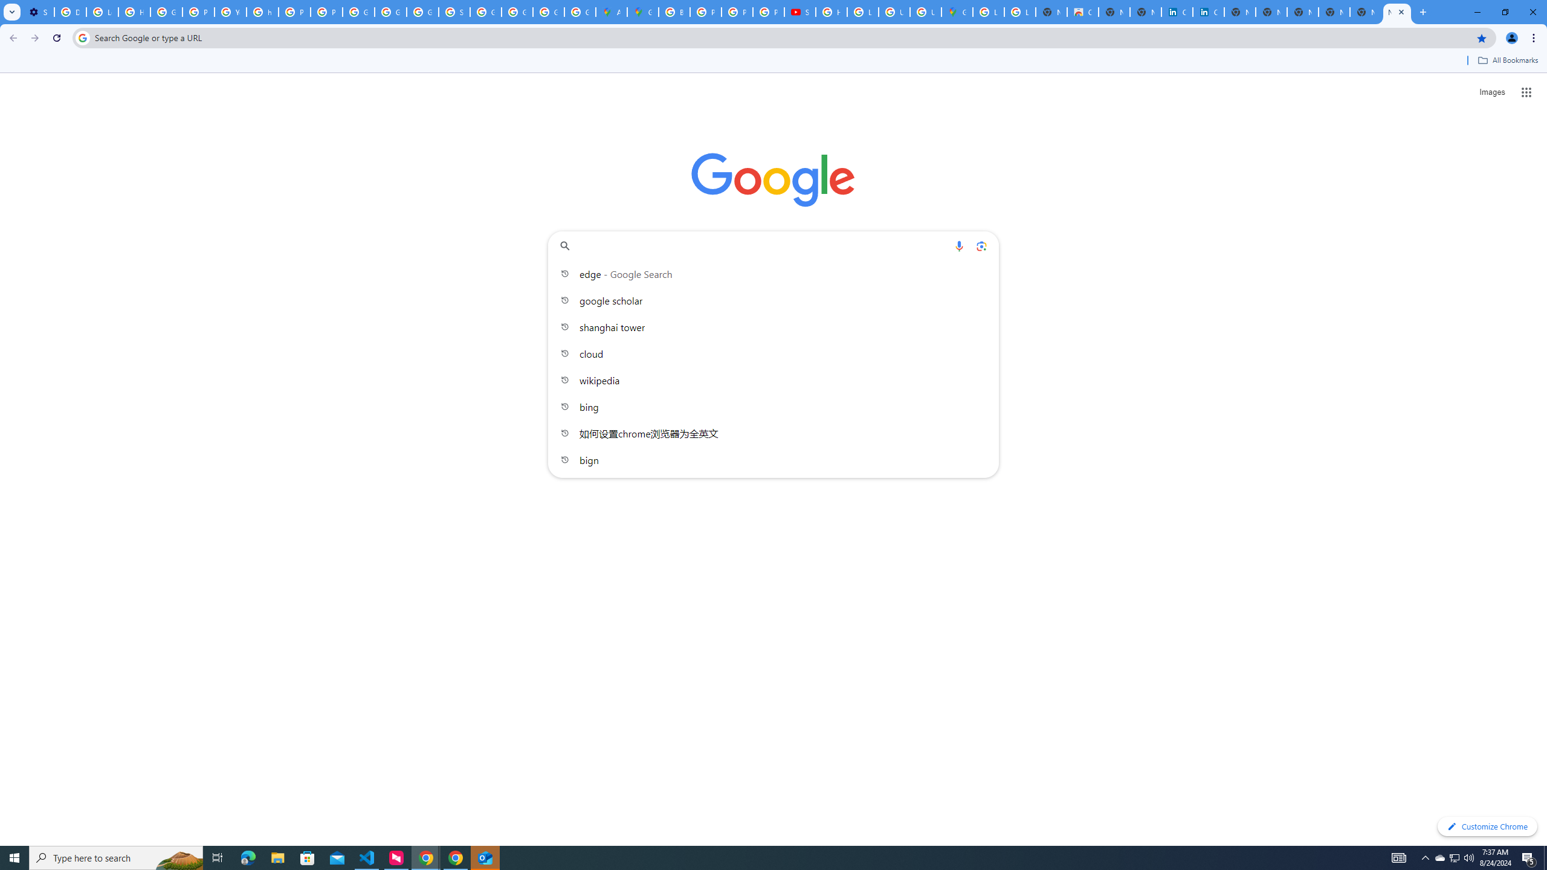  What do you see at coordinates (980, 245) in the screenshot?
I see `Search by image` at bounding box center [980, 245].